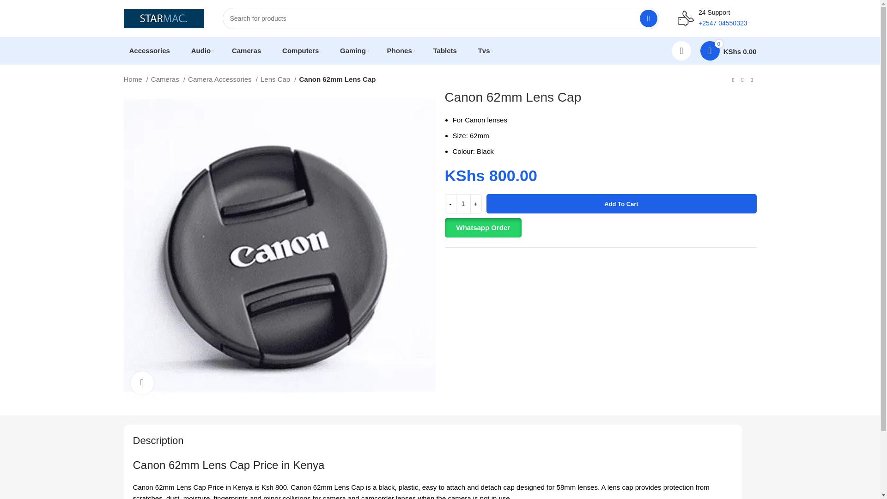 The width and height of the screenshot is (887, 499). I want to click on Shopping cart, so click(728, 50).